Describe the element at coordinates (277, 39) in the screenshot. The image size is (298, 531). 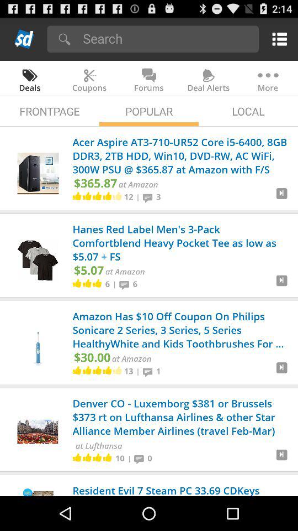
I see `drop down menu` at that location.